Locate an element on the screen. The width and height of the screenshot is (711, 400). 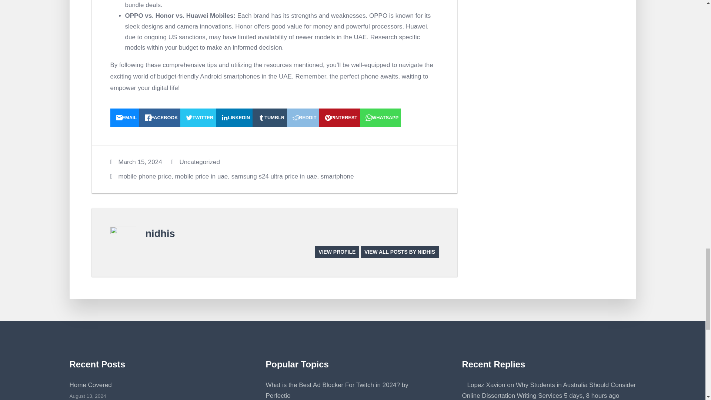
FACEBOOK is located at coordinates (160, 118).